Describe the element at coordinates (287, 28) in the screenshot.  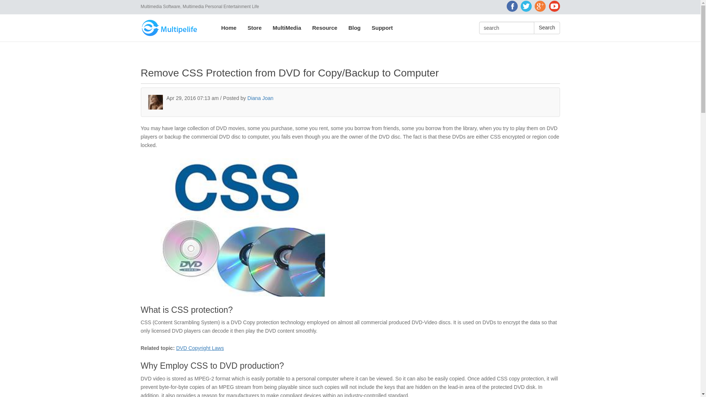
I see `MultiMedia` at that location.